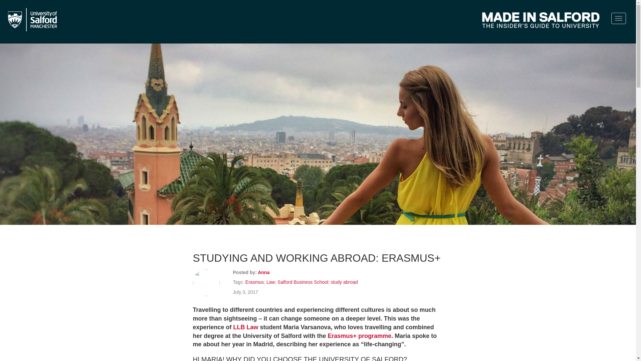 The height and width of the screenshot is (361, 641). Describe the element at coordinates (254, 282) in the screenshot. I see `Erasmus` at that location.